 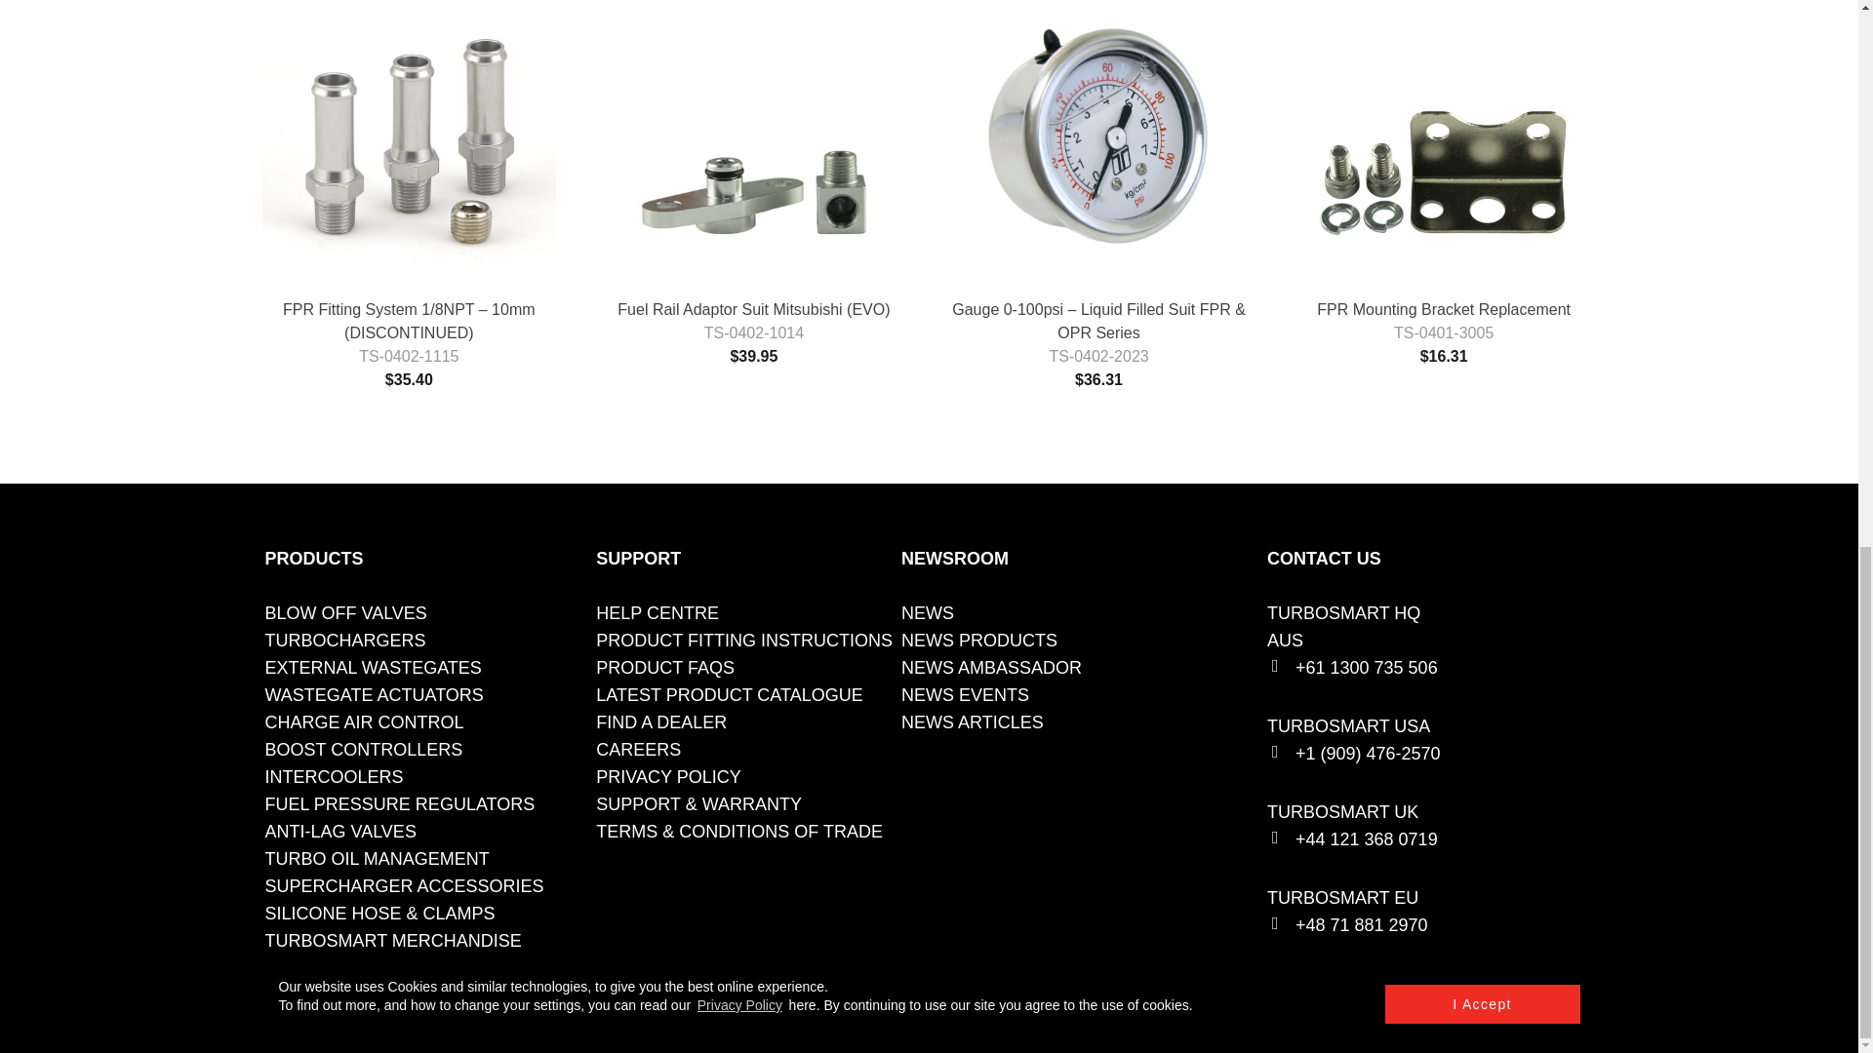 I want to click on Privacy Policy, so click(x=667, y=776).